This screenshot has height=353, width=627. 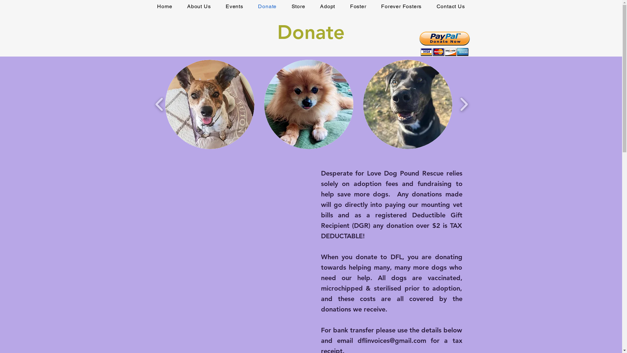 What do you see at coordinates (234, 6) in the screenshot?
I see `Events` at bounding box center [234, 6].